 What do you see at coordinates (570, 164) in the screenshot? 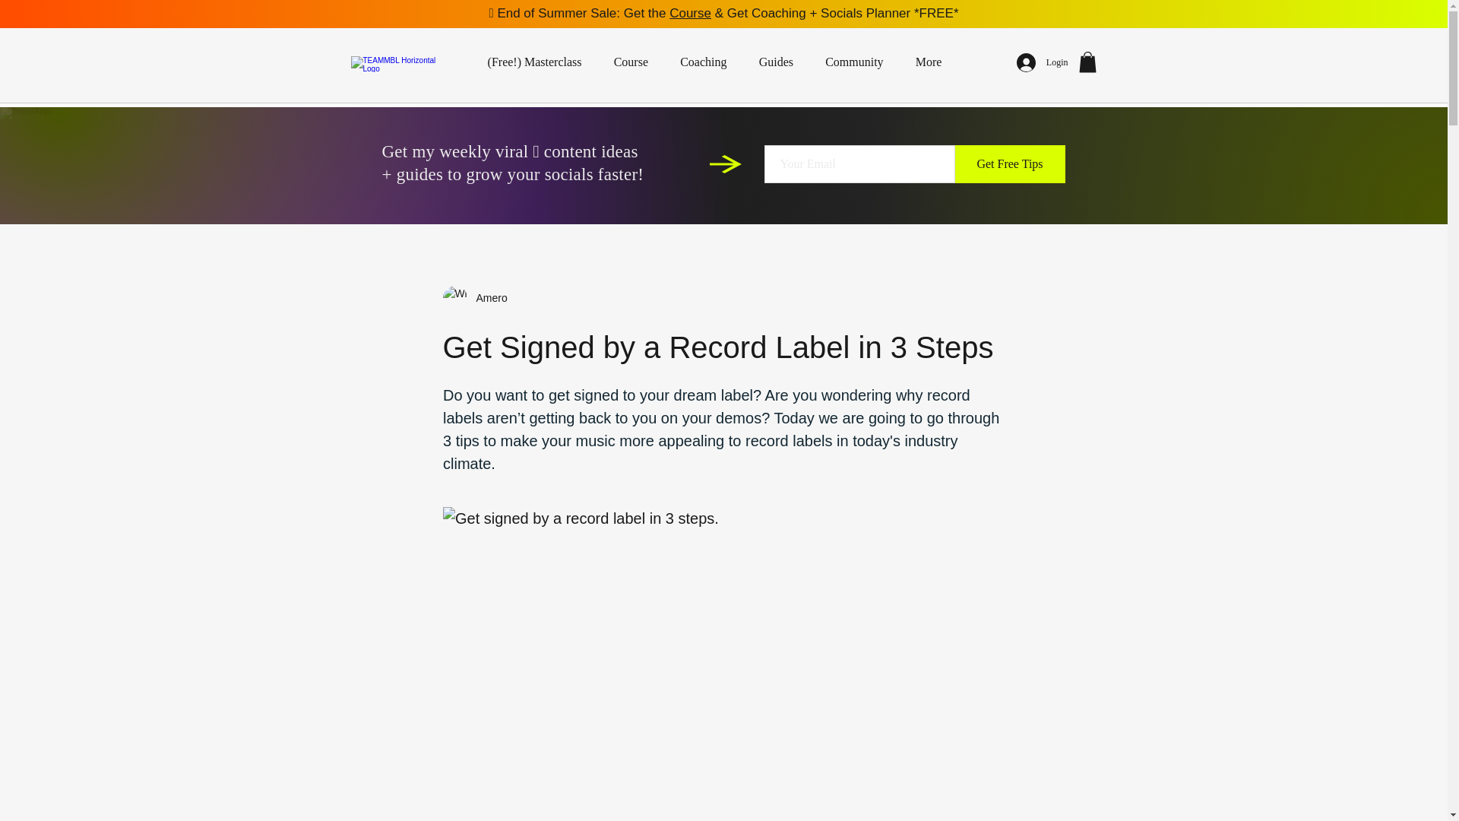
I see `Coaching` at bounding box center [570, 164].